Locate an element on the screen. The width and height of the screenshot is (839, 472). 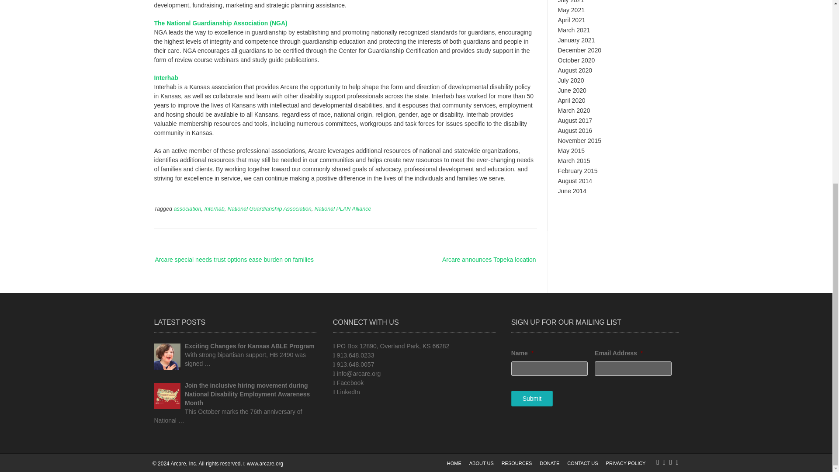
National PLAN Alliance is located at coordinates (343, 208).